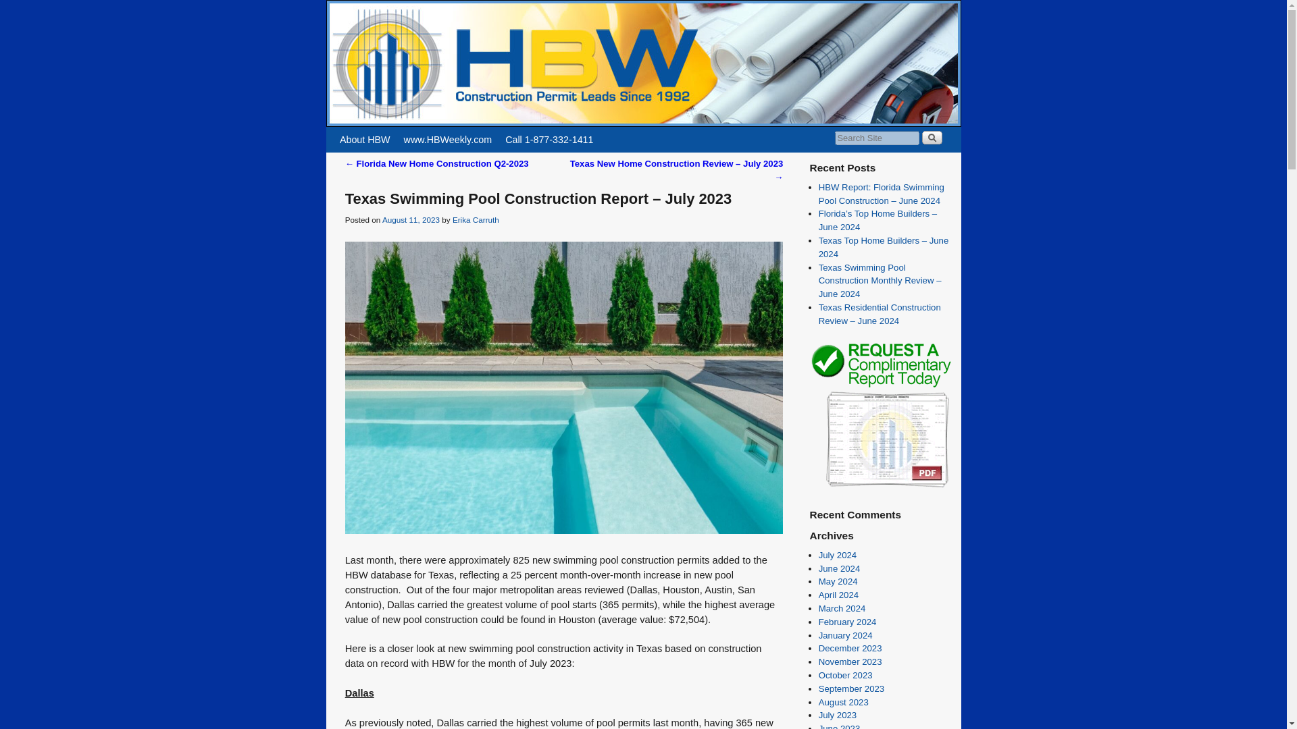 The width and height of the screenshot is (1297, 729). What do you see at coordinates (448, 139) in the screenshot?
I see `www.HBWeekly.com` at bounding box center [448, 139].